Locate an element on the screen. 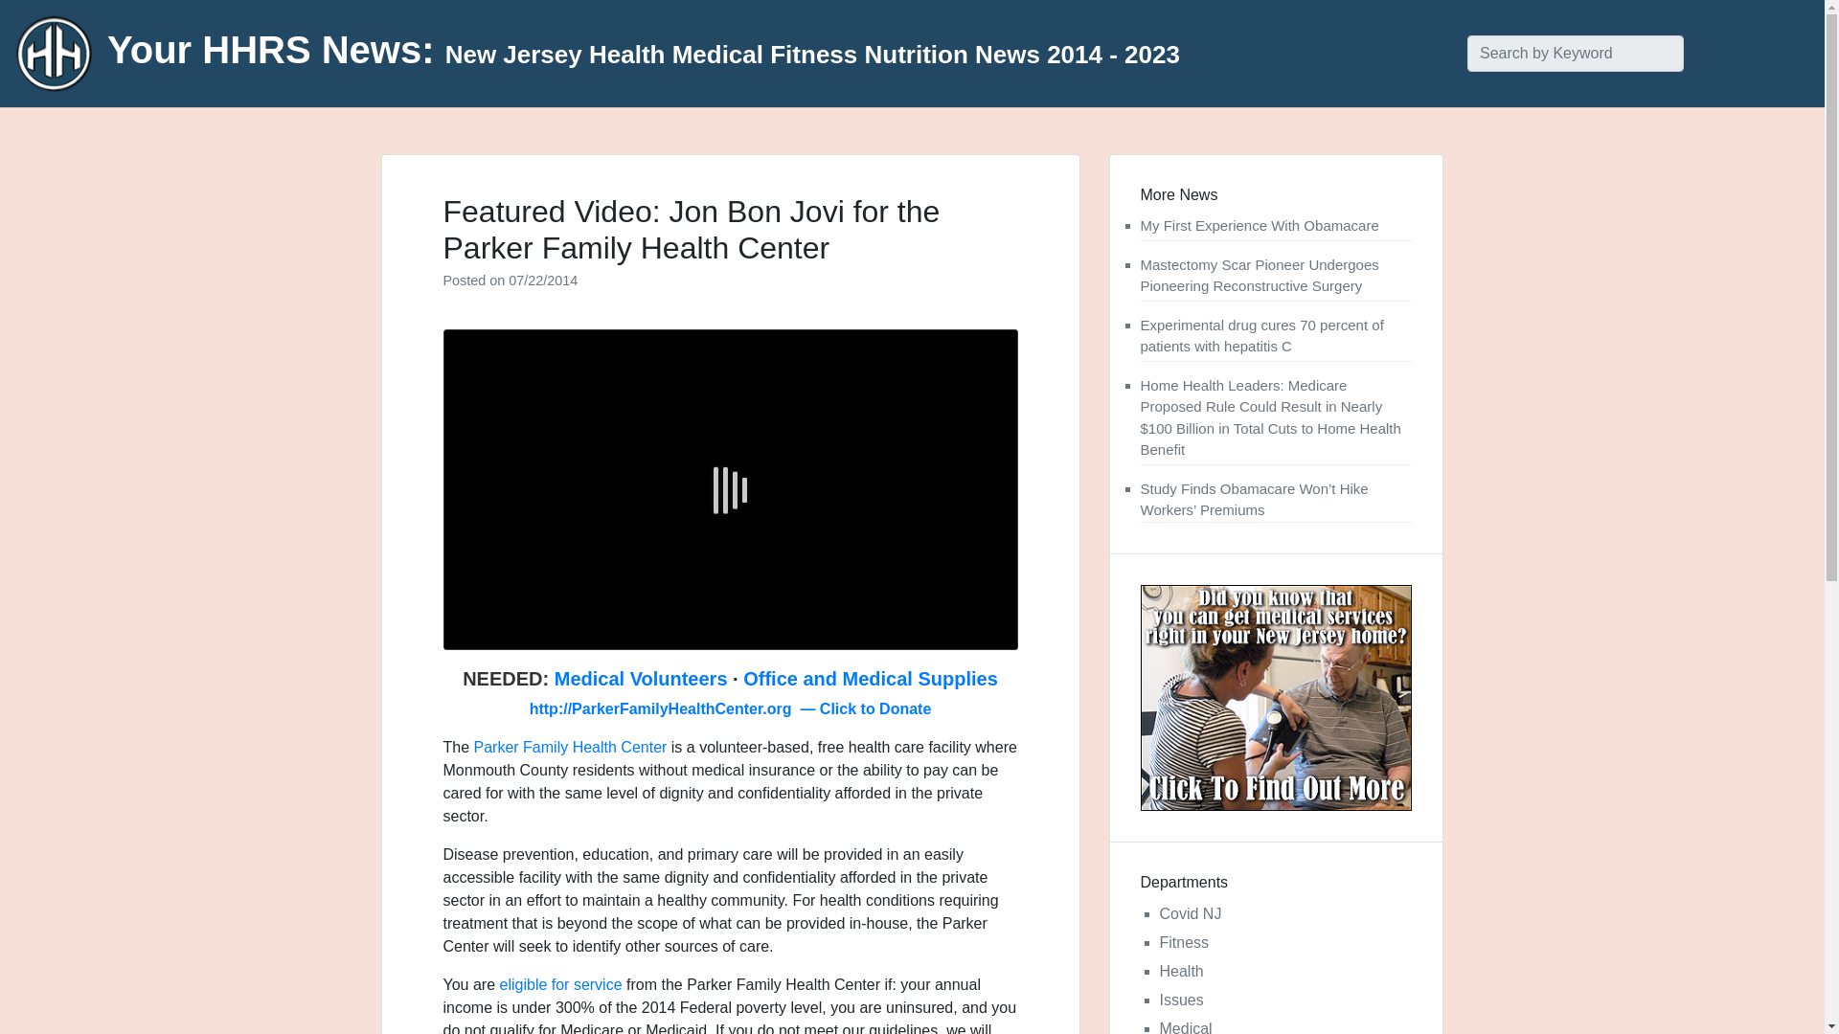 Image resolution: width=1839 pixels, height=1034 pixels. Issues is located at coordinates (1180, 1000).